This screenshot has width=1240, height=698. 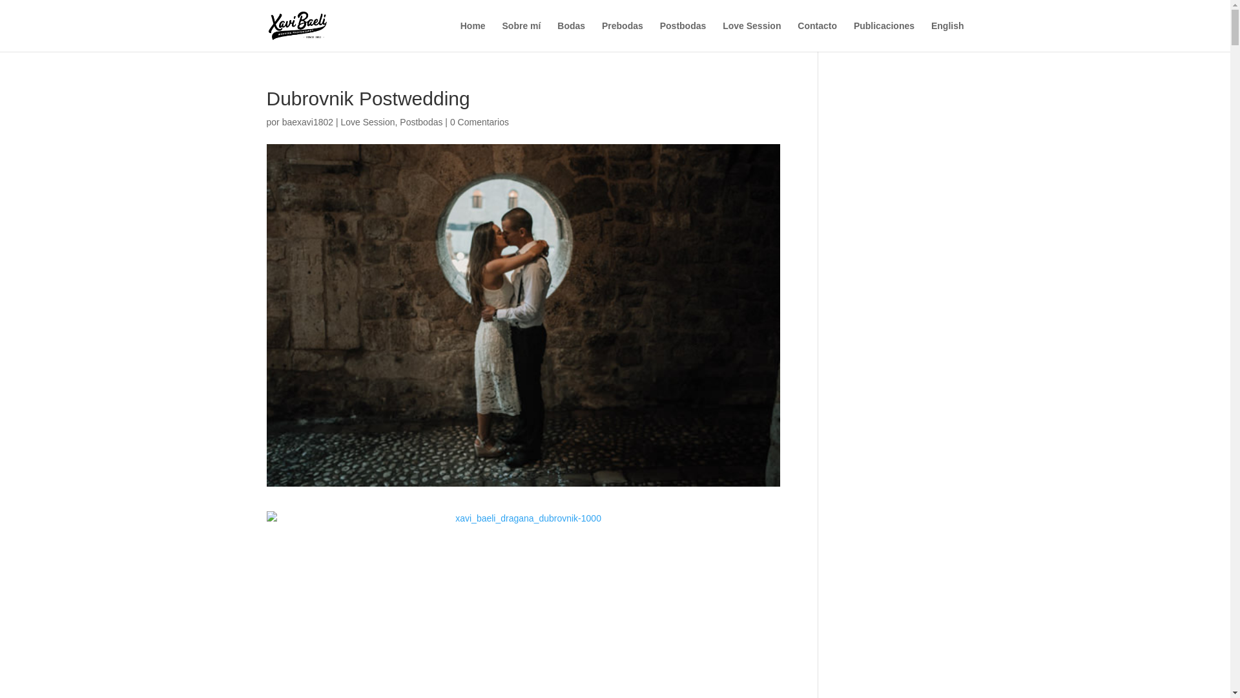 I want to click on Love Session, so click(x=367, y=122).